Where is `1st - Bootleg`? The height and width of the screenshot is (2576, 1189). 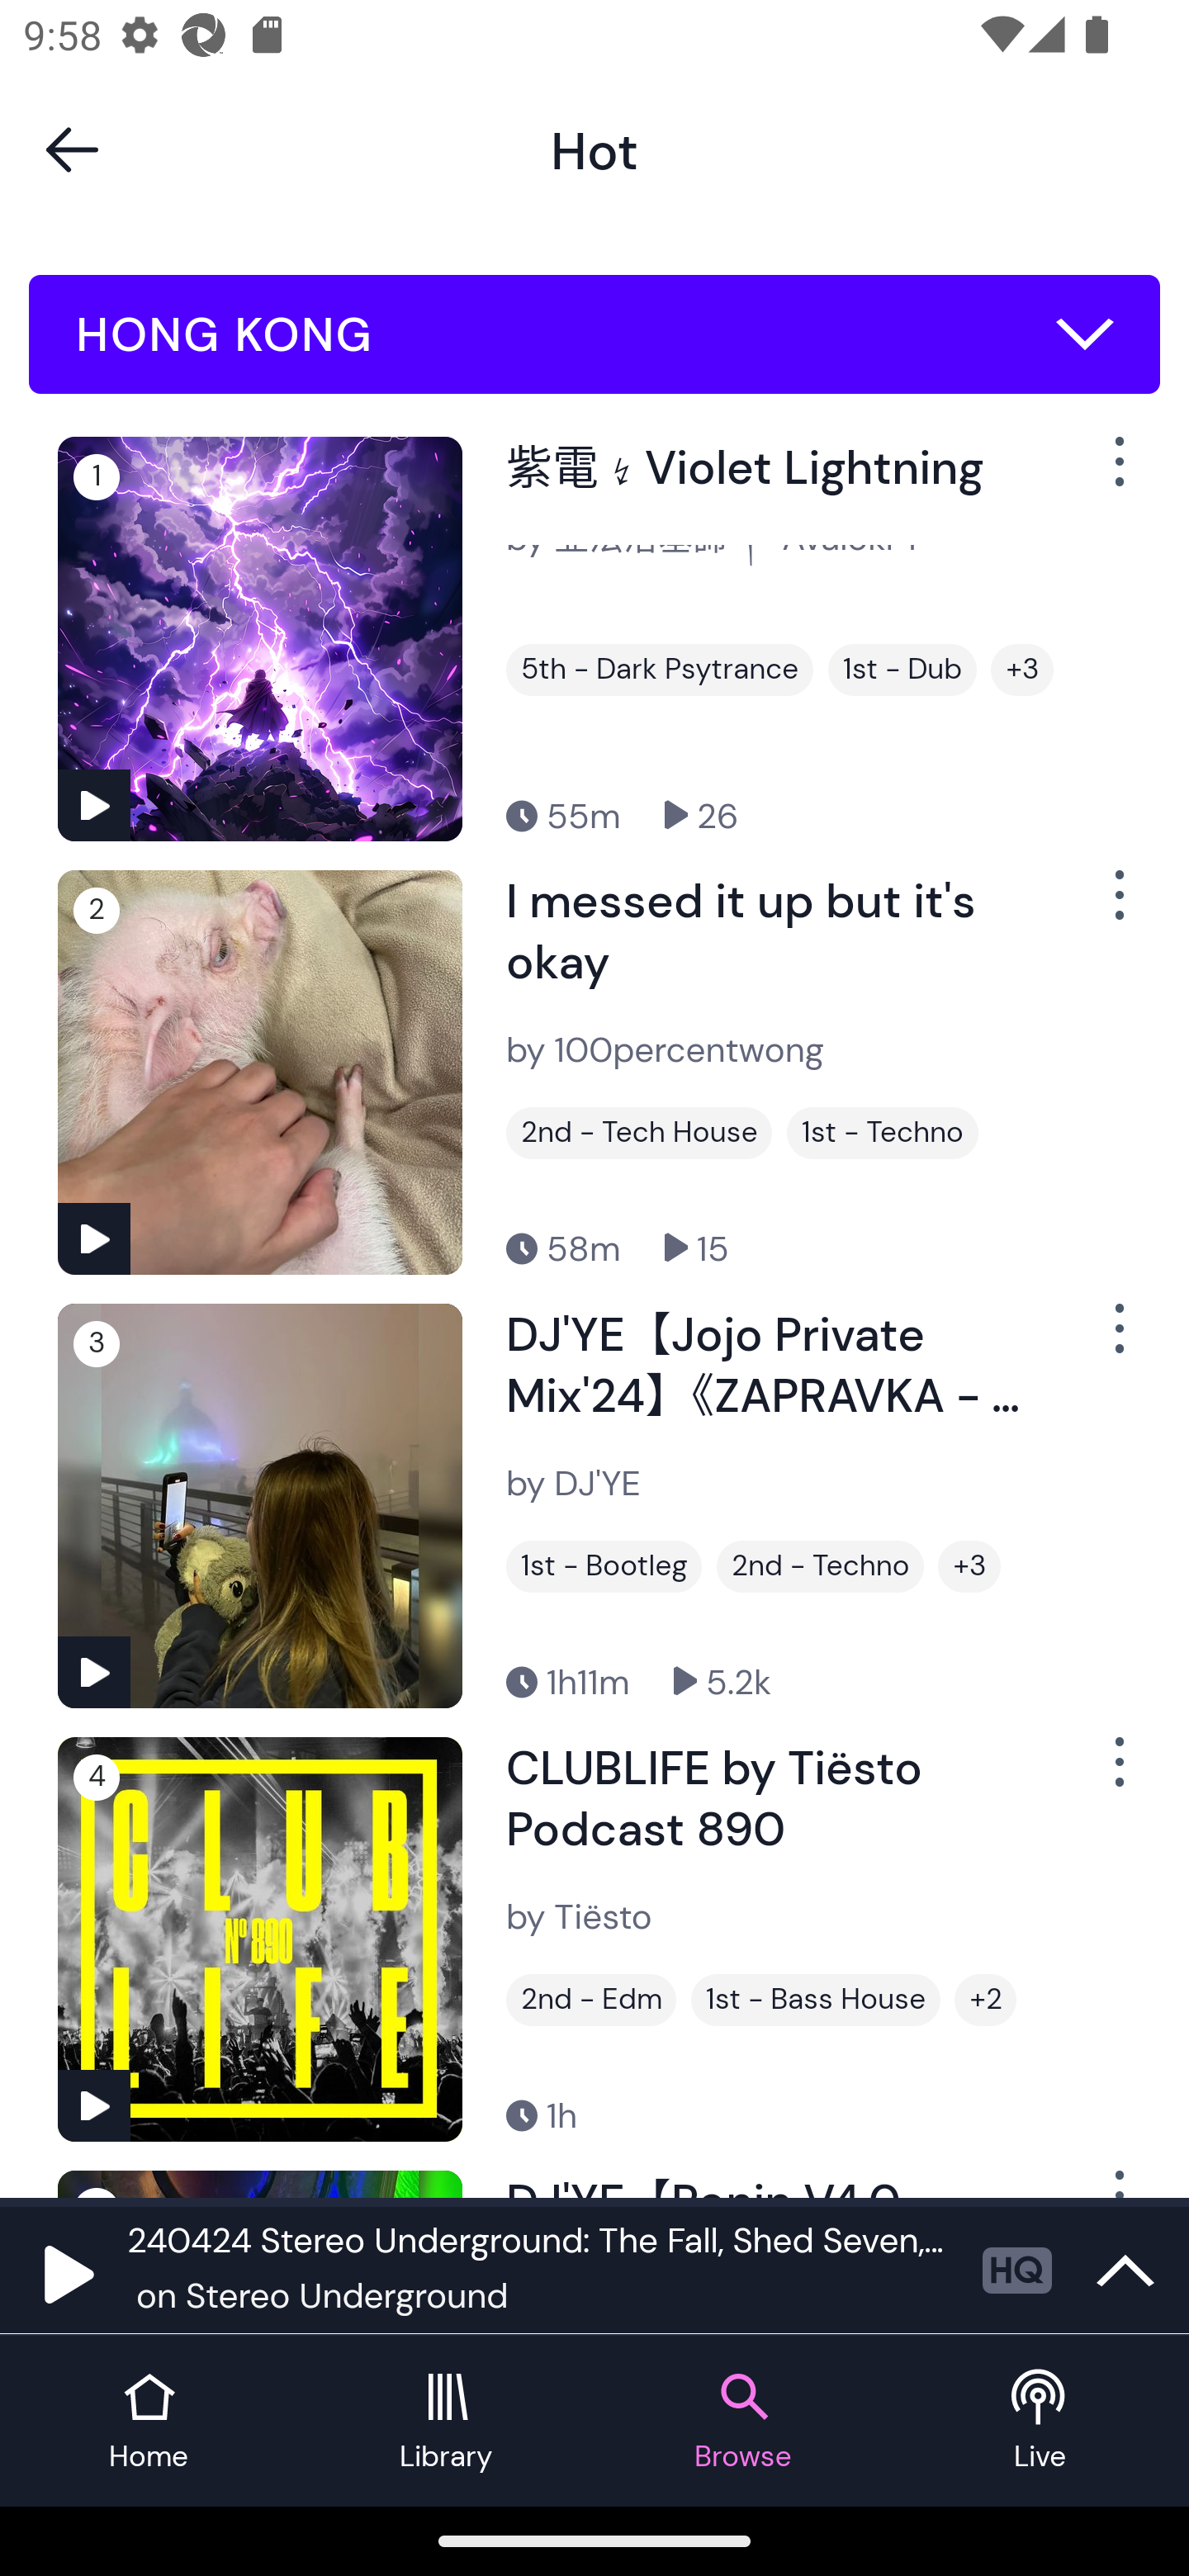 1st - Bootleg is located at coordinates (604, 1565).